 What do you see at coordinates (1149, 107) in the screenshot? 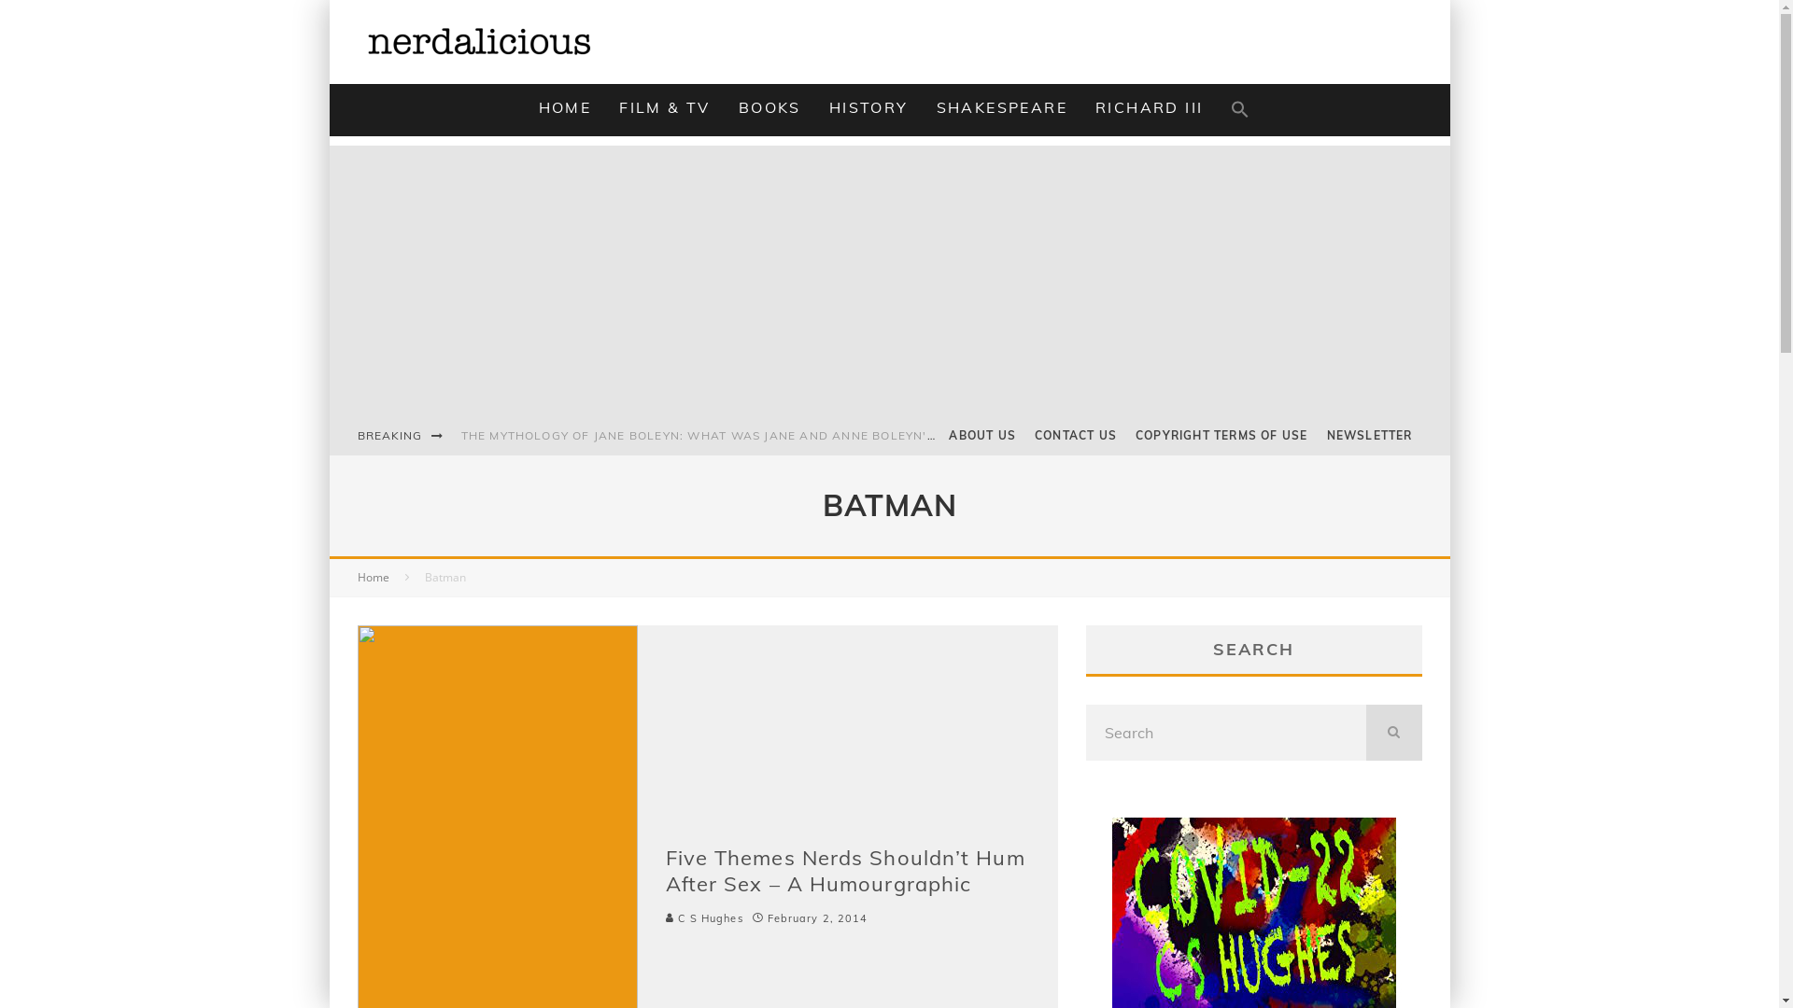
I see `RICHARD III` at bounding box center [1149, 107].